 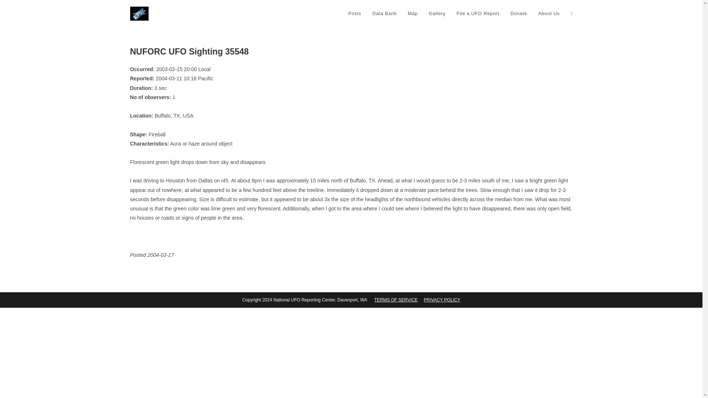 I want to click on Data Bank, so click(x=384, y=14).